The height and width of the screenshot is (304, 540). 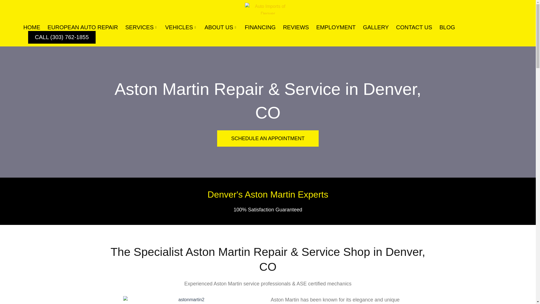 What do you see at coordinates (221, 27) in the screenshot?
I see `ABOUT US` at bounding box center [221, 27].